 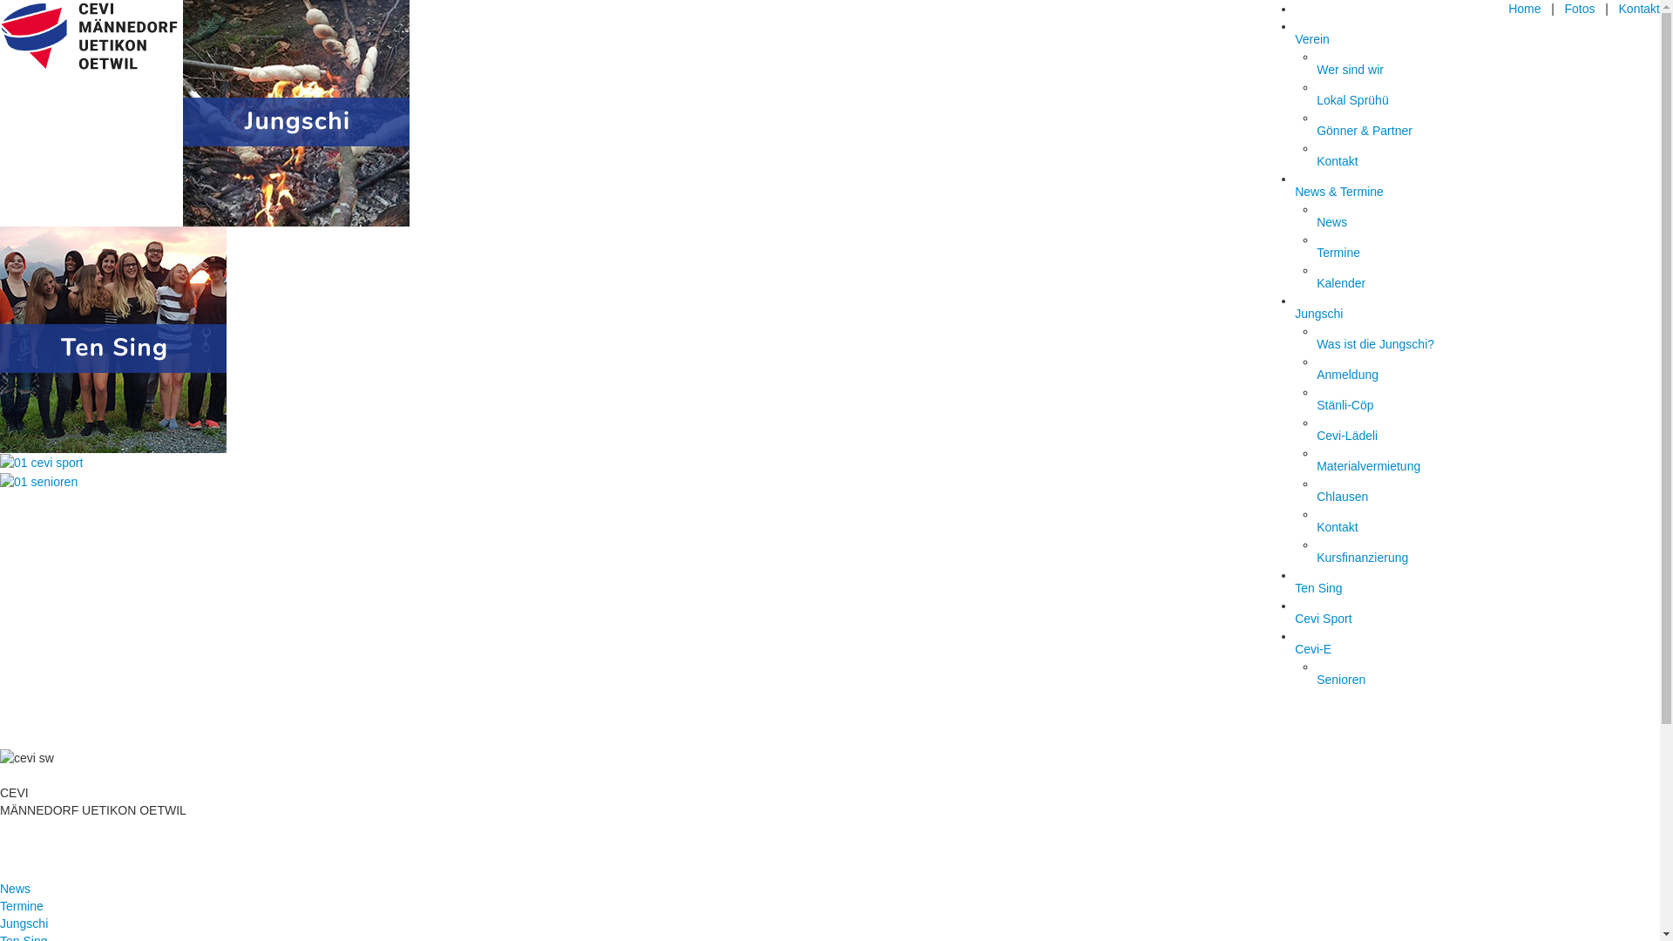 What do you see at coordinates (1412, 346) in the screenshot?
I see `Was ist die Jungschi?` at bounding box center [1412, 346].